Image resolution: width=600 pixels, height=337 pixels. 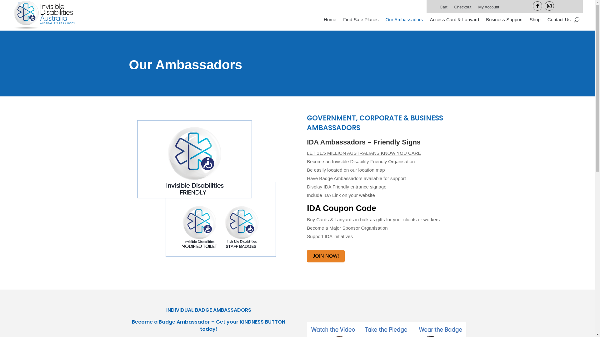 I want to click on Follow on Facebook, so click(x=537, y=6).